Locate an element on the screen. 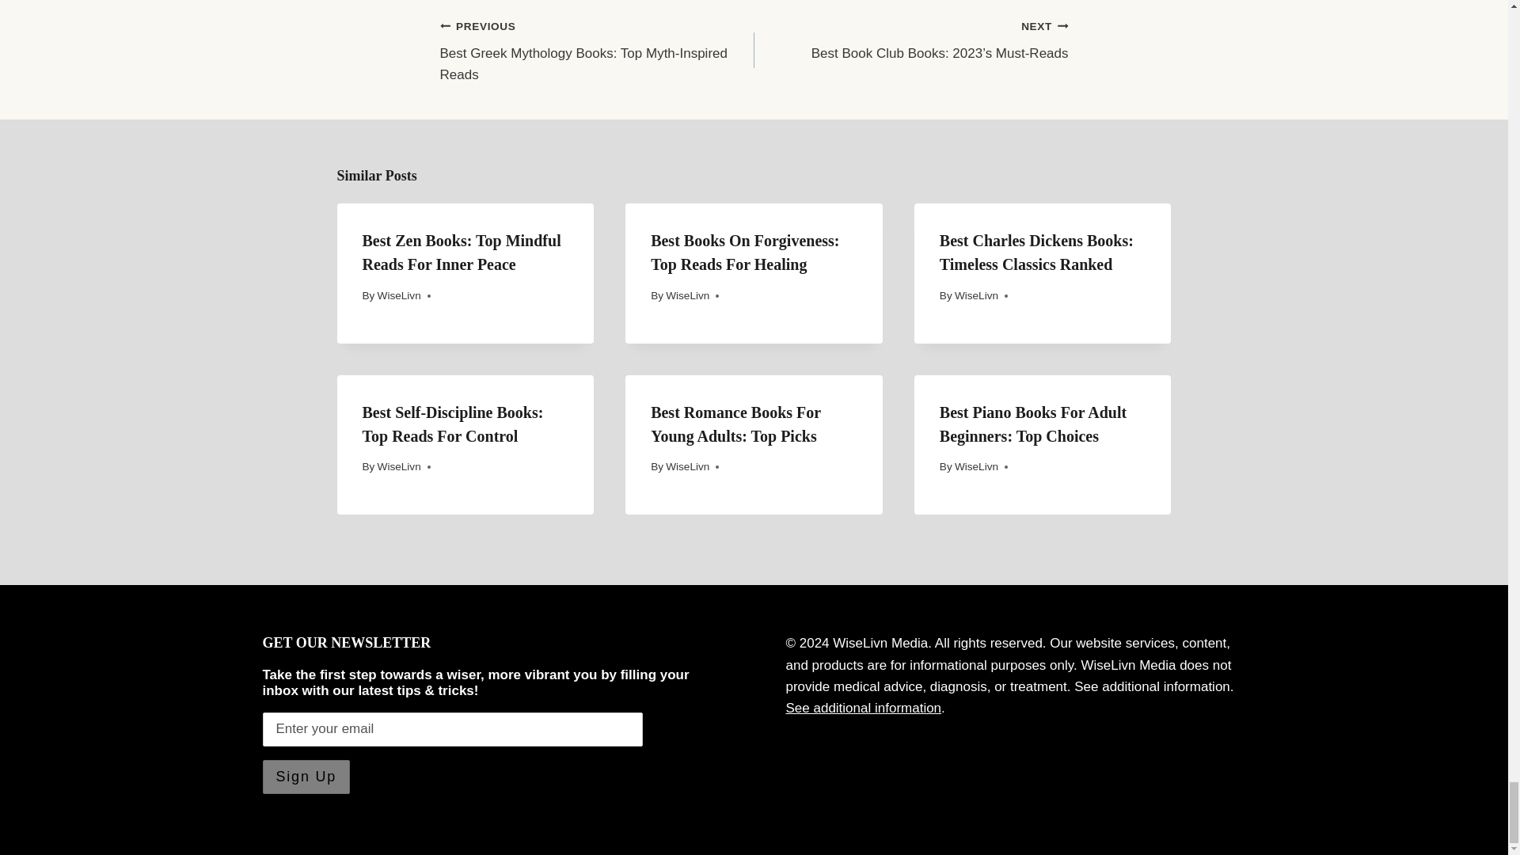 The height and width of the screenshot is (855, 1520). WiseLivn is located at coordinates (399, 296).